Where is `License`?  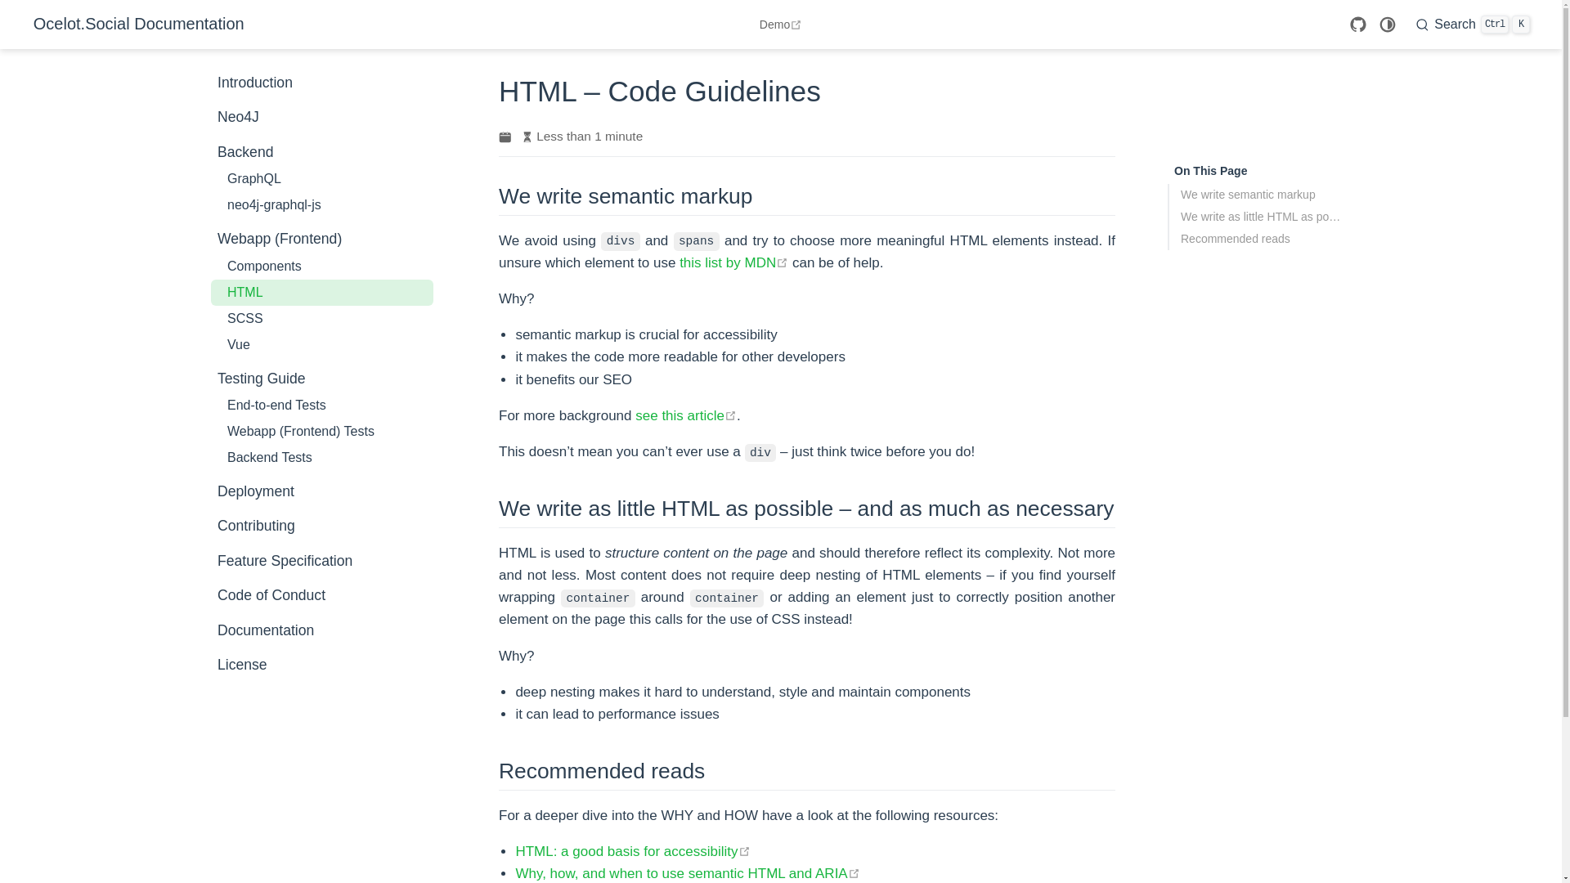
License is located at coordinates (685, 415).